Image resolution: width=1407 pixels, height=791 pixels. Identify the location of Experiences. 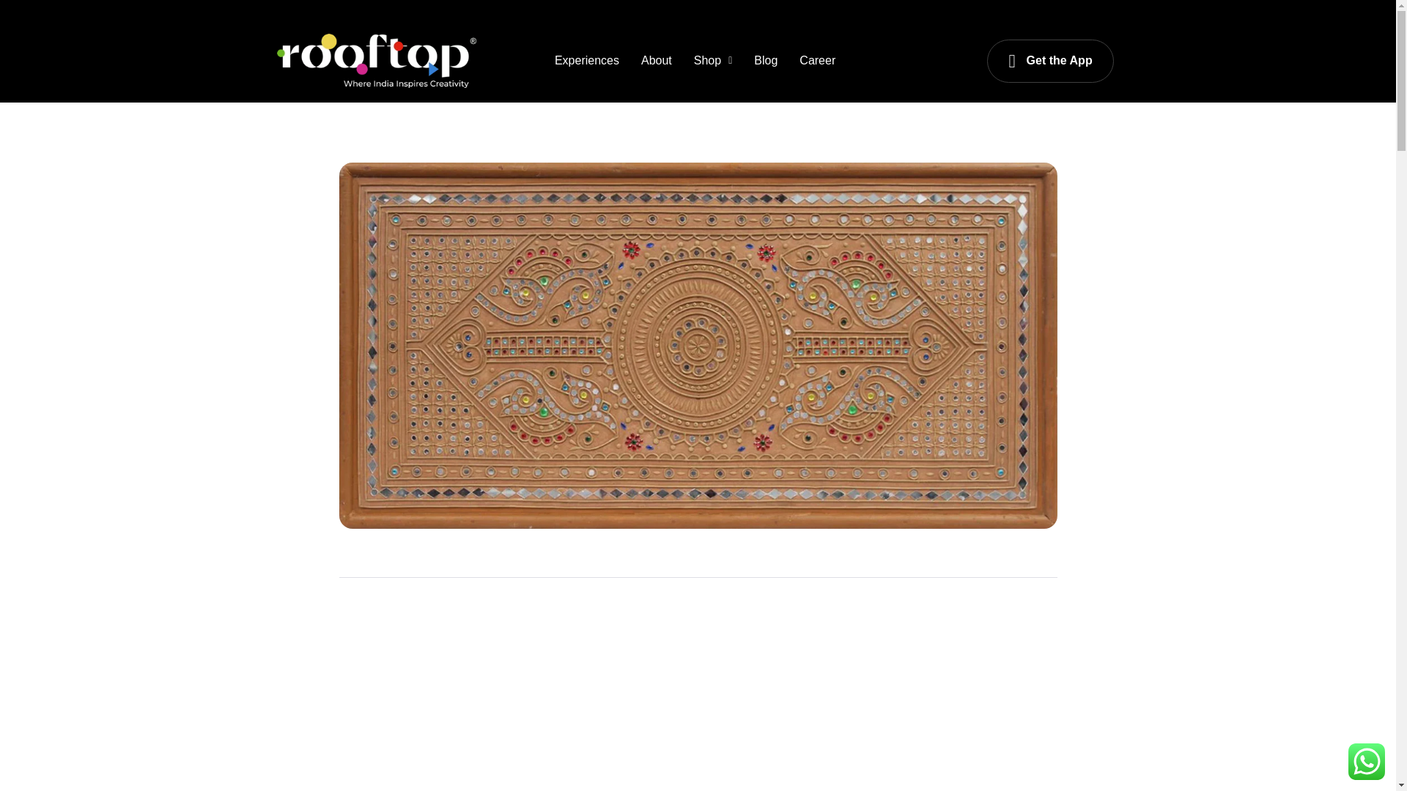
(586, 60).